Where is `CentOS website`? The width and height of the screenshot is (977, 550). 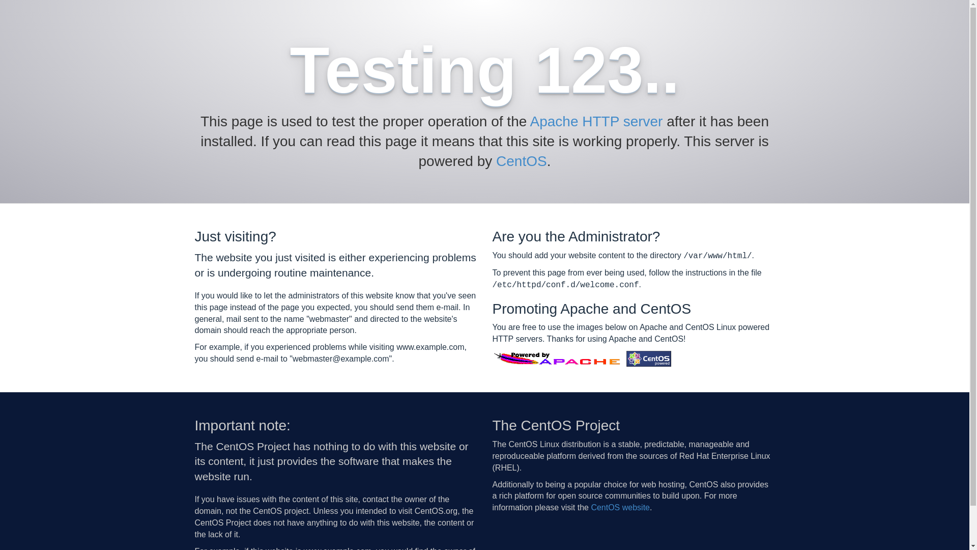
CentOS website is located at coordinates (620, 507).